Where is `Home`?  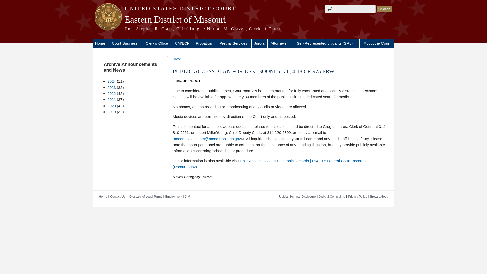 Home is located at coordinates (243, 8).